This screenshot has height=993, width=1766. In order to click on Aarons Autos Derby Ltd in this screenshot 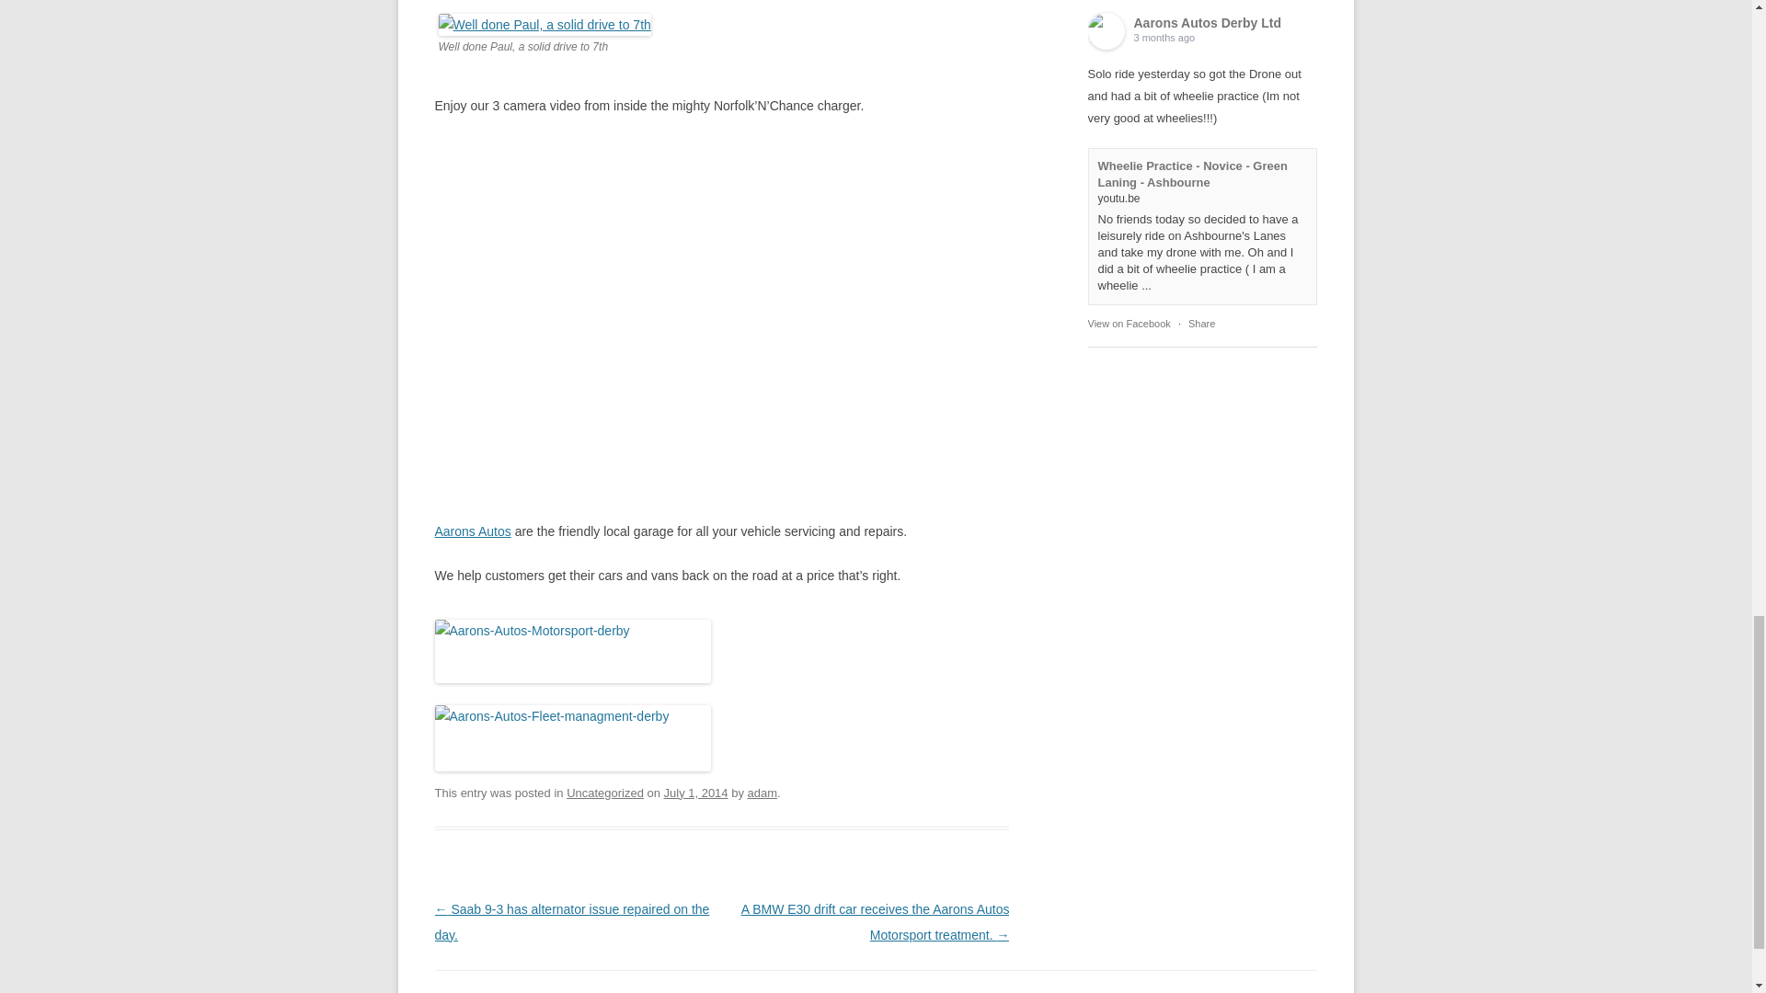, I will do `click(1106, 31)`.